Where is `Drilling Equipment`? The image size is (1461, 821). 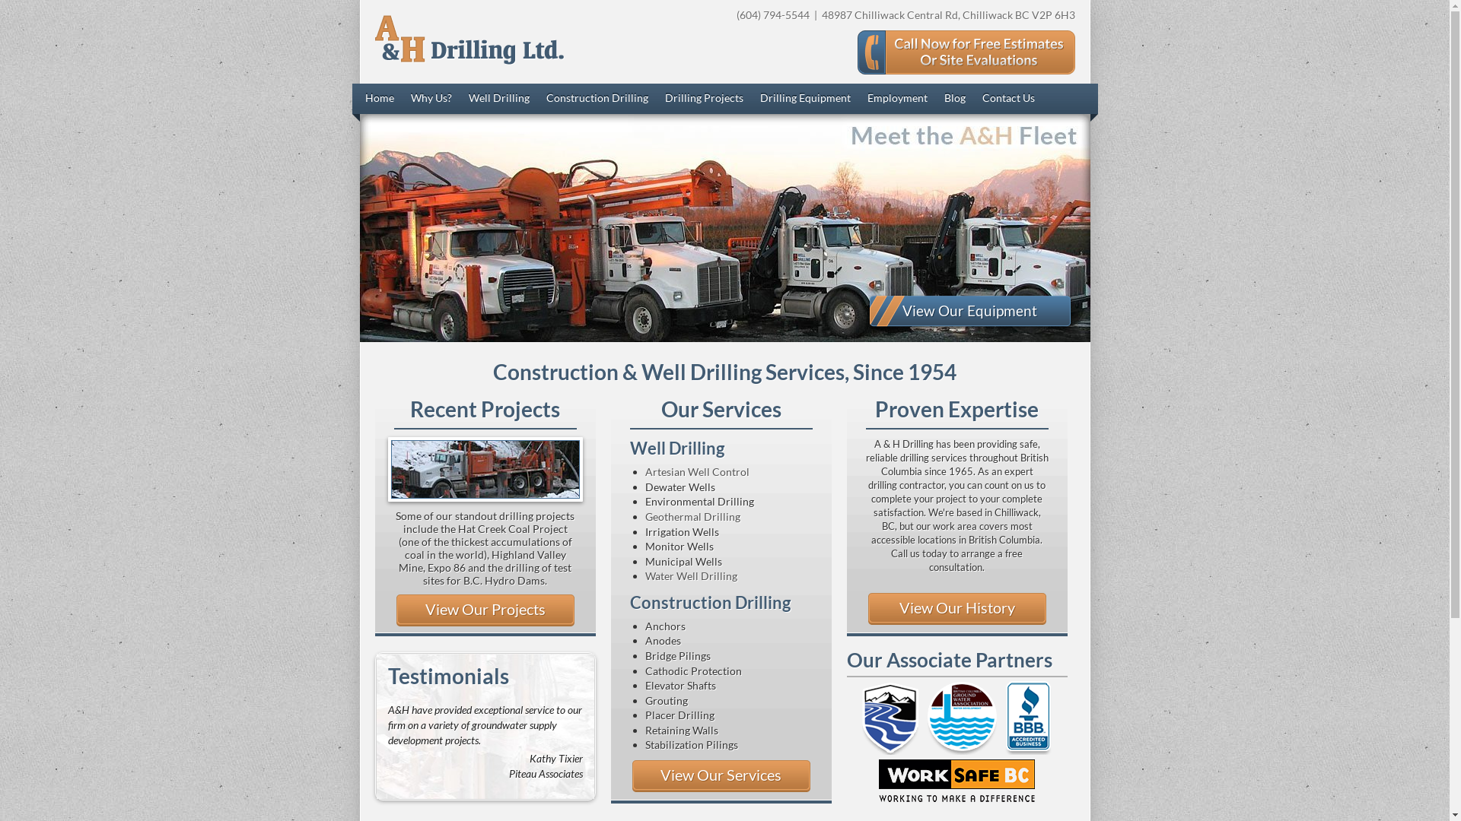 Drilling Equipment is located at coordinates (804, 99).